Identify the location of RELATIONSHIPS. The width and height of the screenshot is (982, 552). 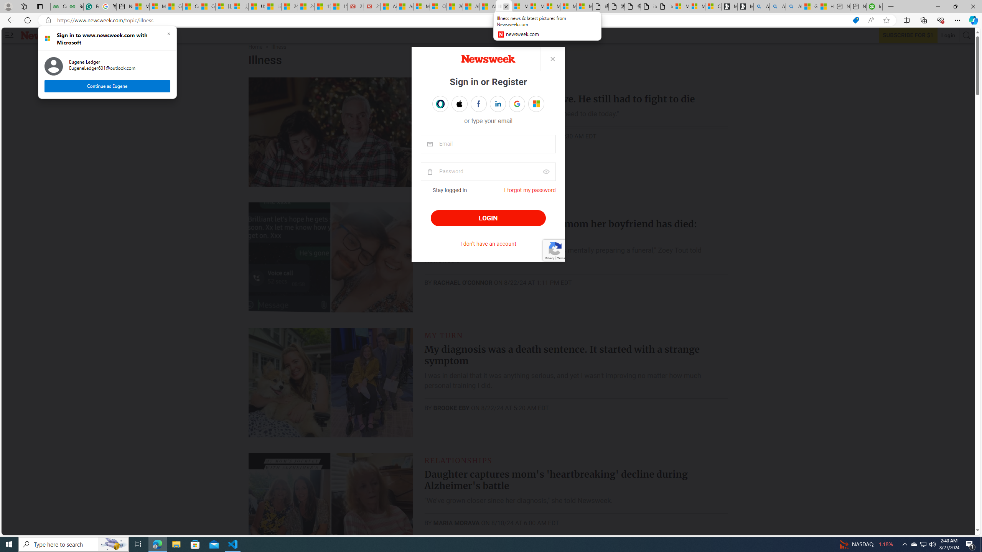
(458, 460).